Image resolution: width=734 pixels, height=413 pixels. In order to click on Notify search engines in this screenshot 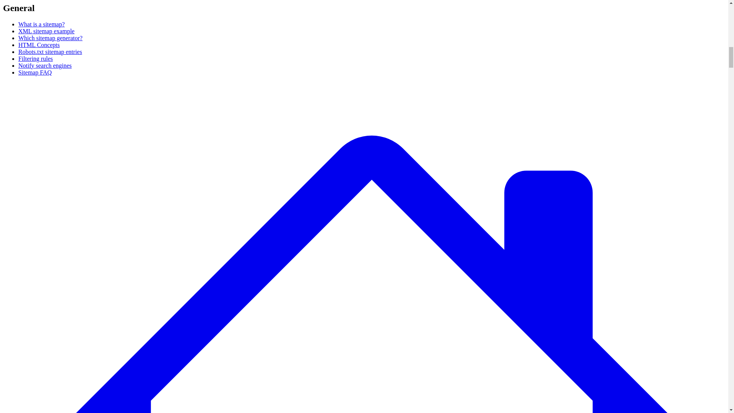, I will do `click(45, 66)`.